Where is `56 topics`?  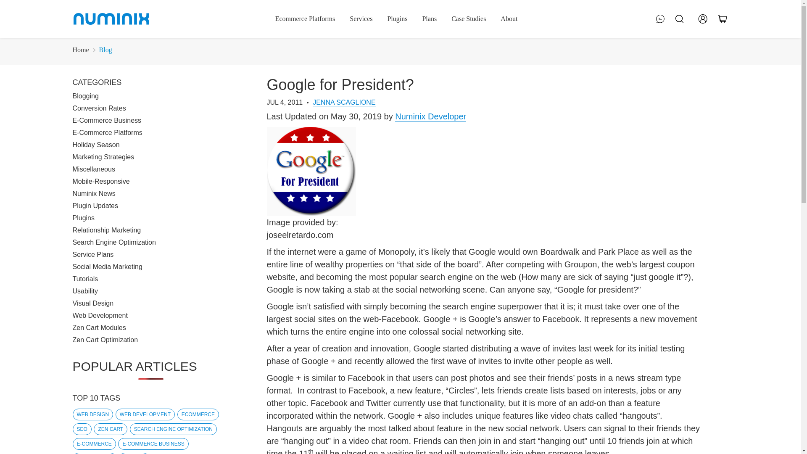 56 topics is located at coordinates (82, 429).